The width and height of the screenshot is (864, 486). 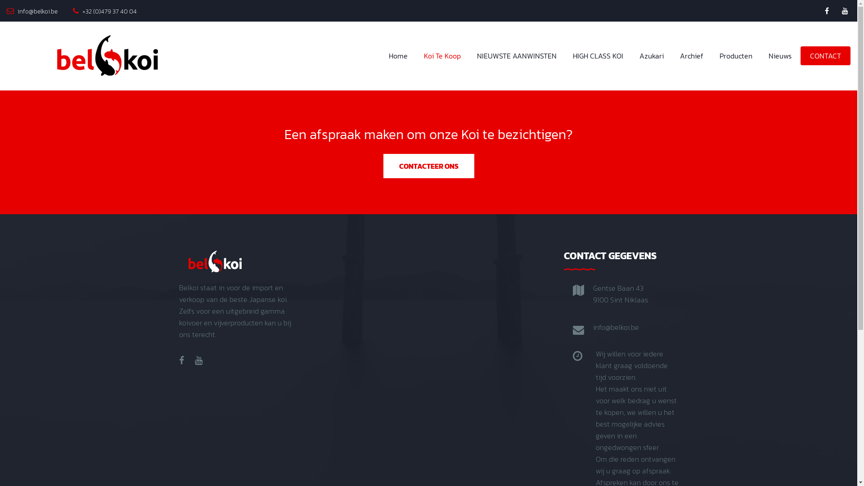 I want to click on CONTACT, so click(x=825, y=56).